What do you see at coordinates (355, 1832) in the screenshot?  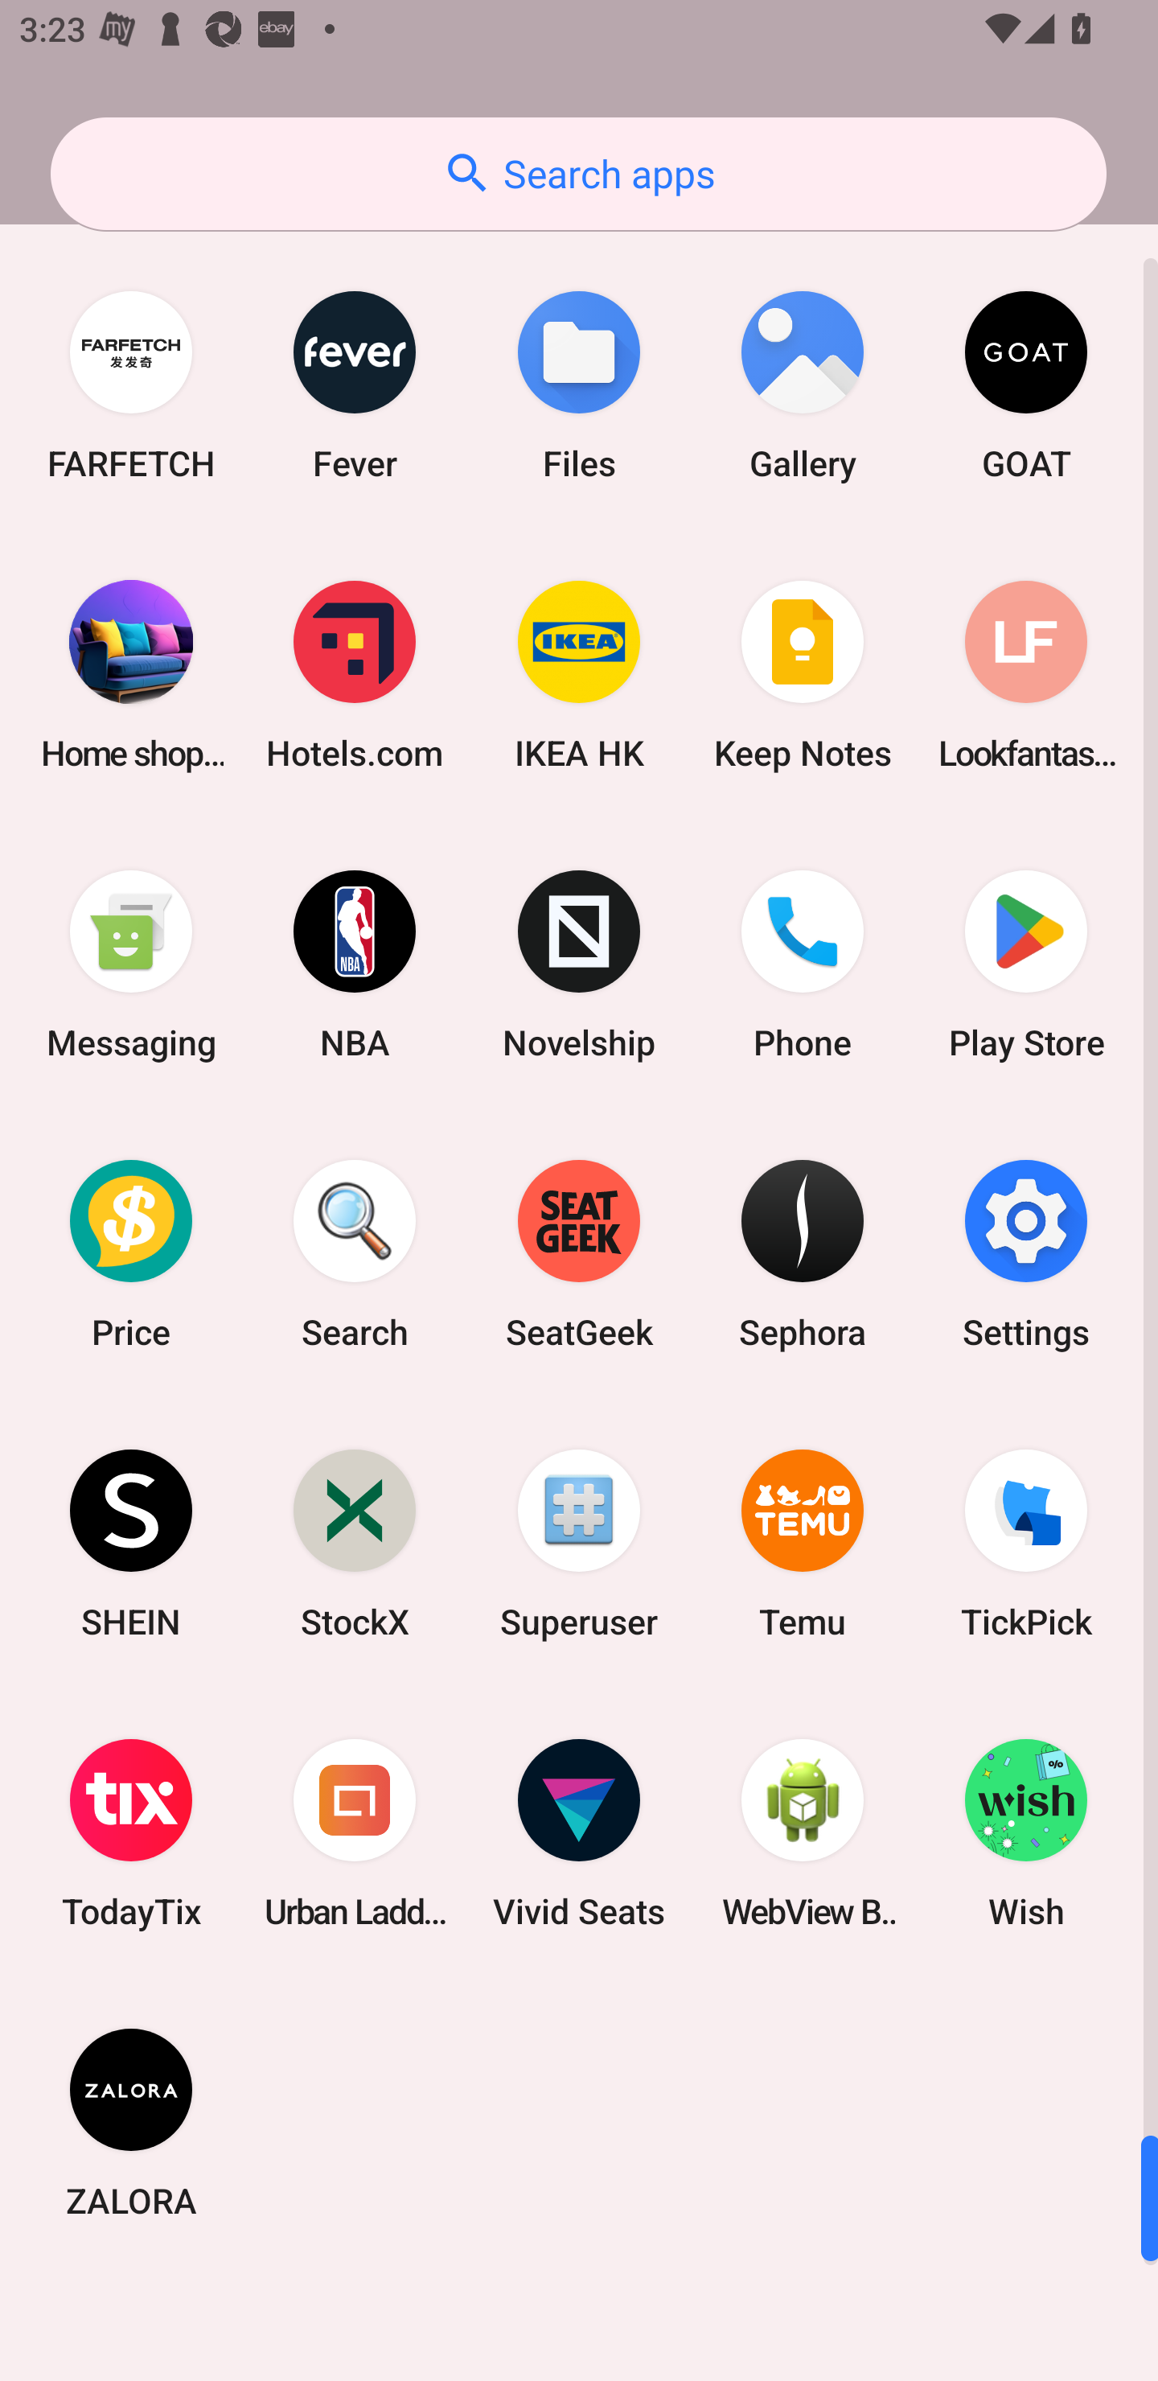 I see `Urban Ladder` at bounding box center [355, 1832].